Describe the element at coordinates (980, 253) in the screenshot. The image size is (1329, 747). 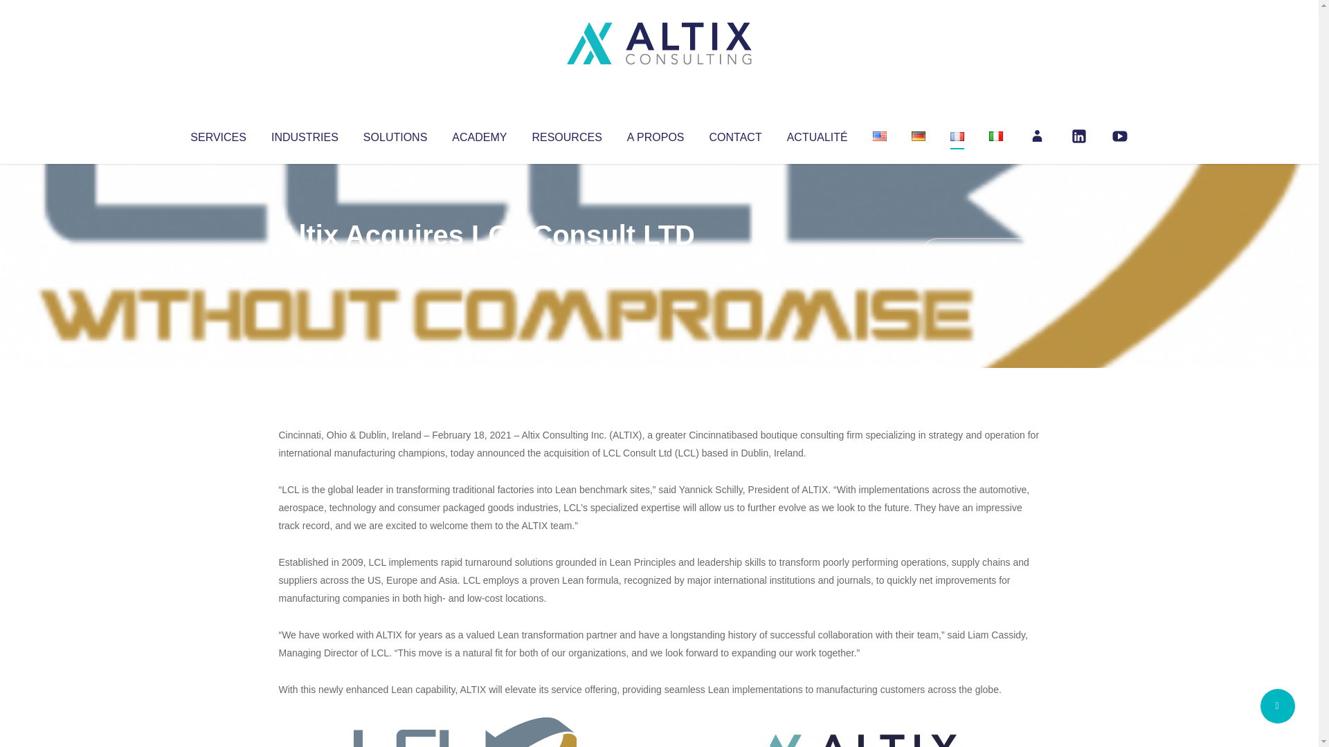
I see `No Comments` at that location.